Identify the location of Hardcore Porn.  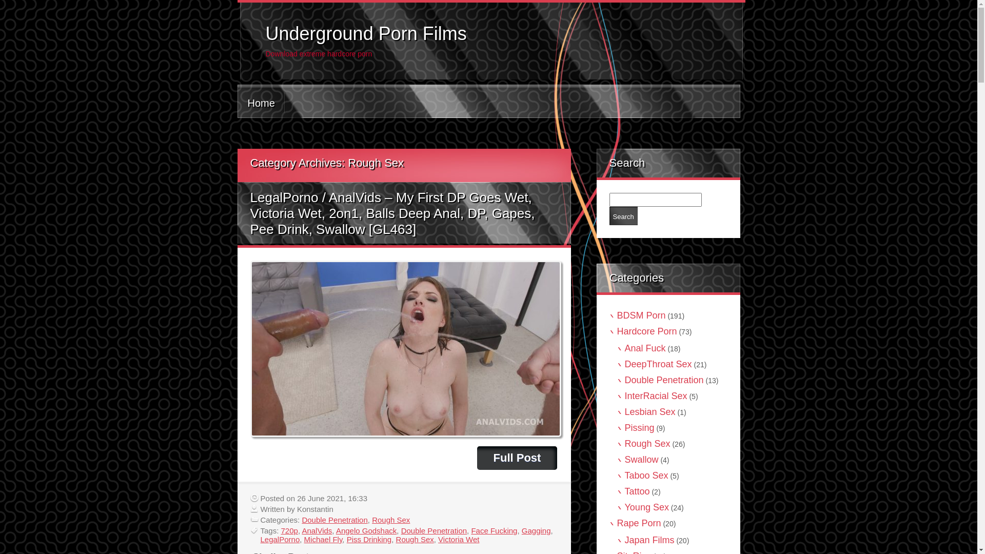
(646, 331).